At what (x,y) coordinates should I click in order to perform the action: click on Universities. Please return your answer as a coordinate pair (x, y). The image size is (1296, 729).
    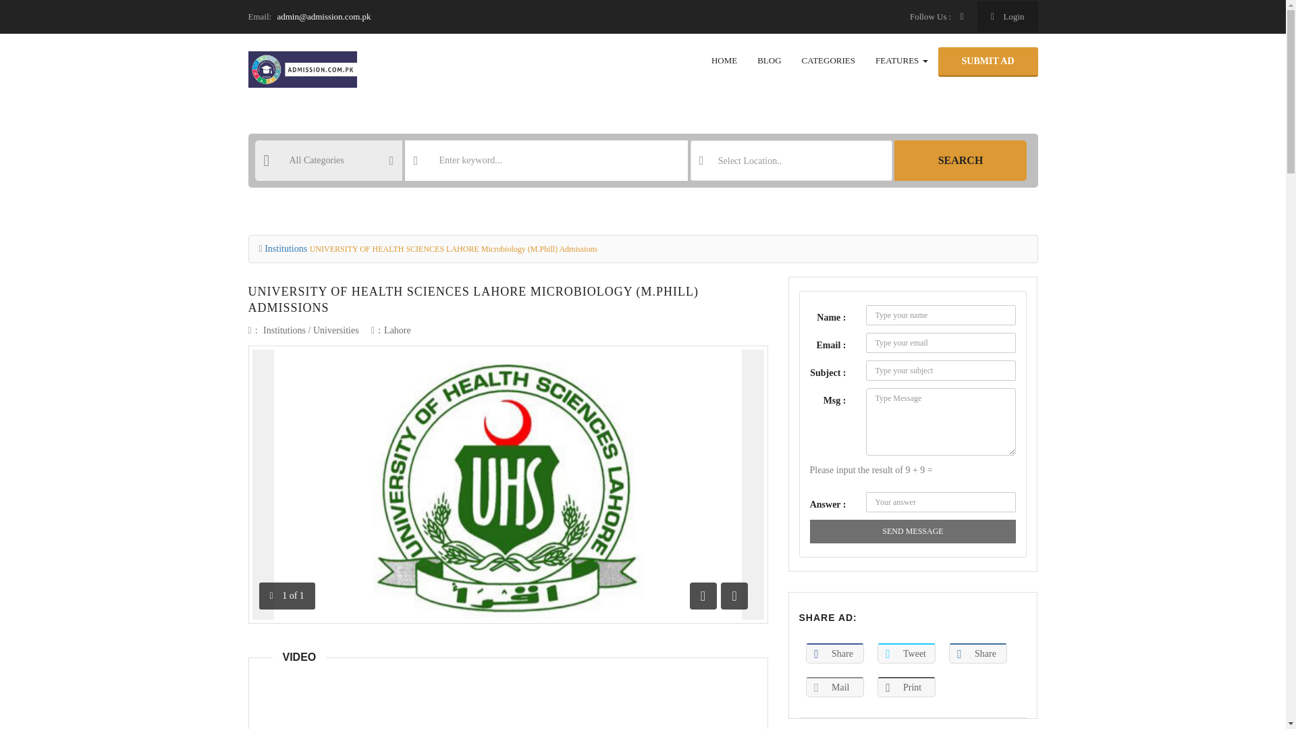
    Looking at the image, I should click on (336, 329).